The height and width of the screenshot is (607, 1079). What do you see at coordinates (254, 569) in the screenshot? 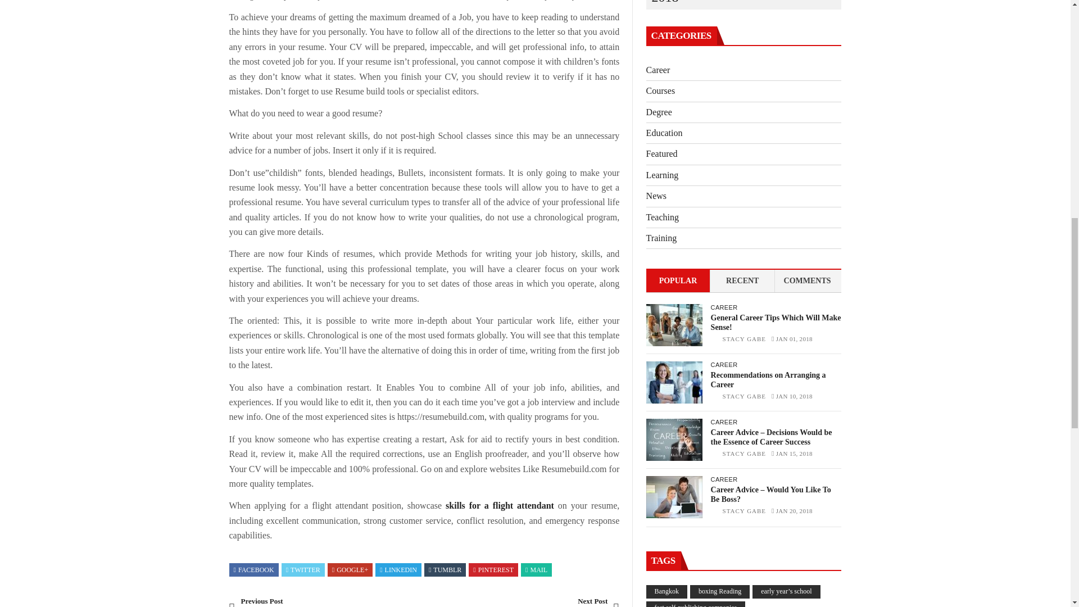
I see `Facebook` at bounding box center [254, 569].